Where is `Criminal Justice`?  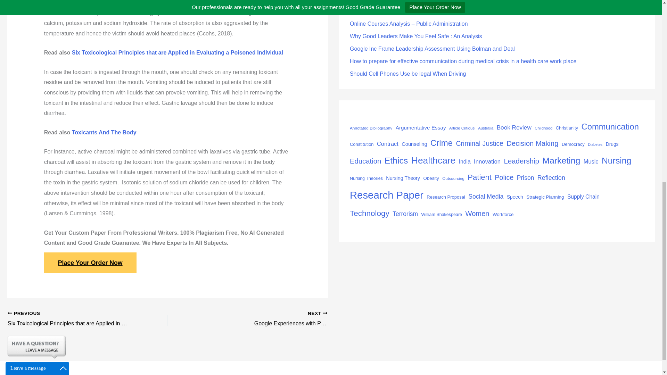
Criminal Justice is located at coordinates (479, 144).